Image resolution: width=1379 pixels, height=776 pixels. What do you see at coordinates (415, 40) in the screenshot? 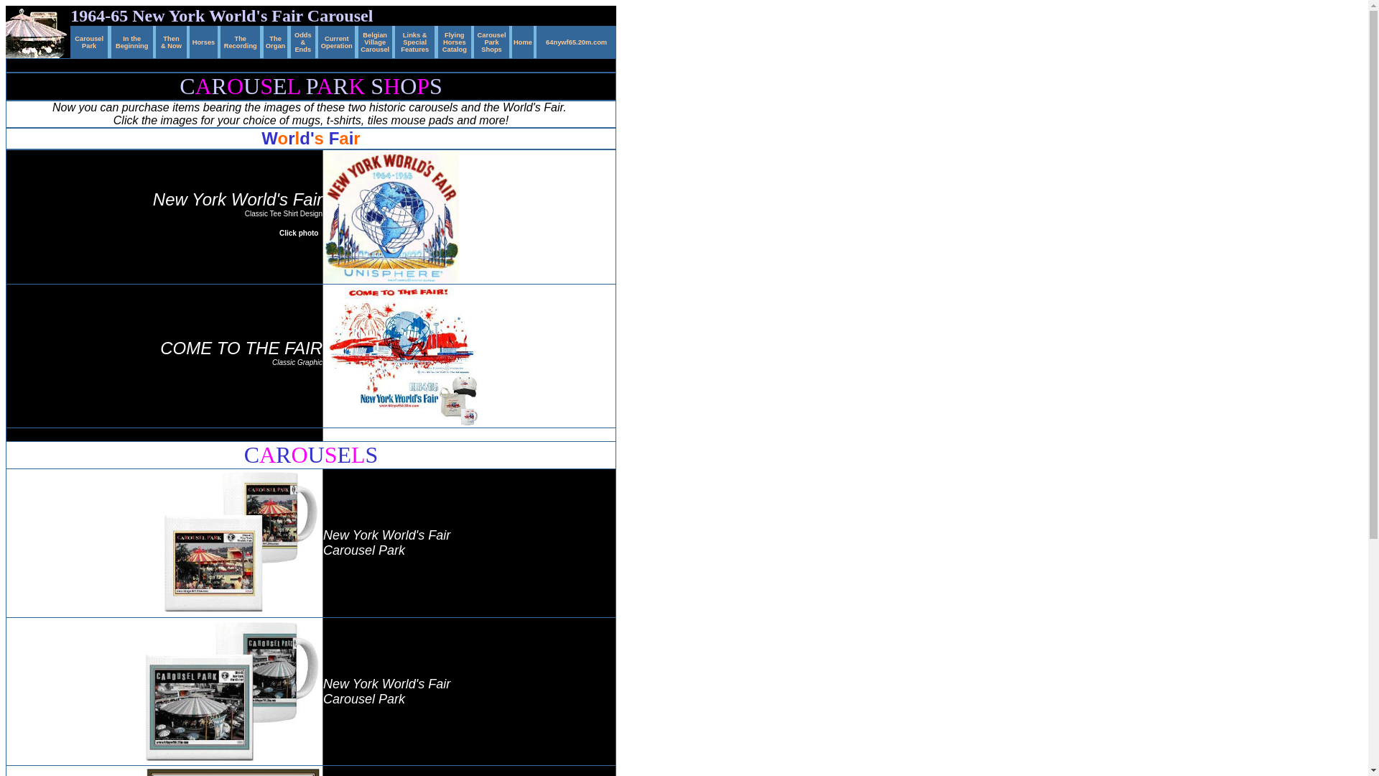
I see `Links & Special Features` at bounding box center [415, 40].